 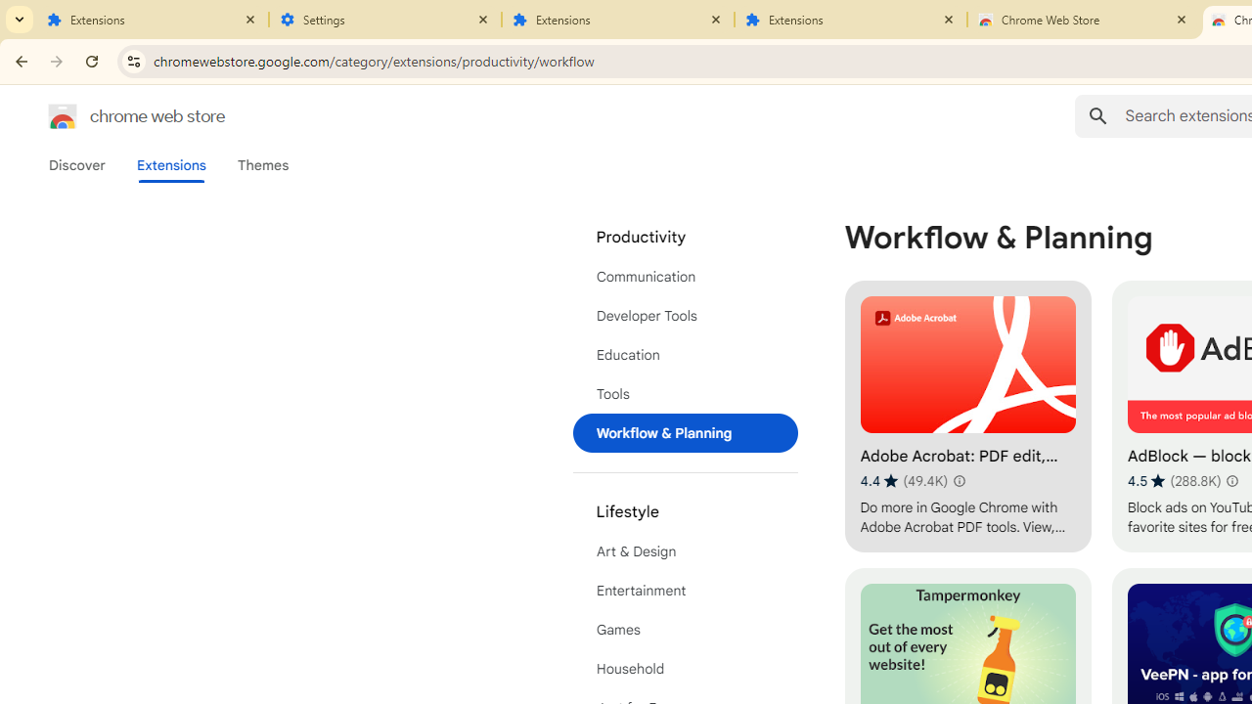 I want to click on Discover, so click(x=77, y=165).